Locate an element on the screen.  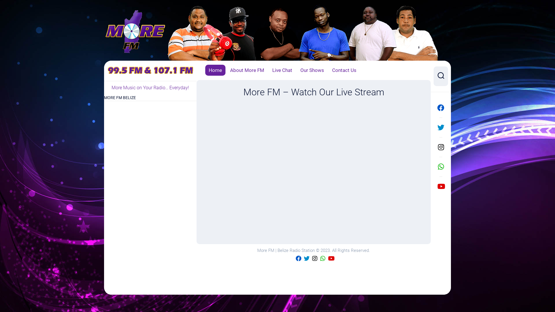
Whatsapp is located at coordinates (323, 258).